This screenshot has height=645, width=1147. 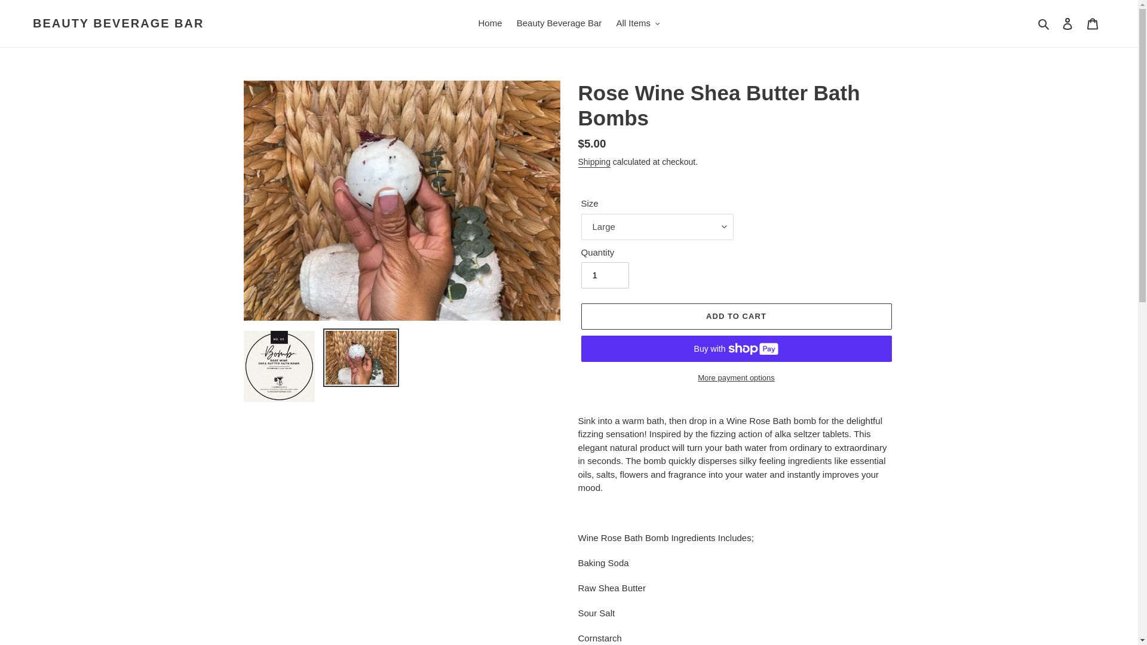 I want to click on 1, so click(x=605, y=275).